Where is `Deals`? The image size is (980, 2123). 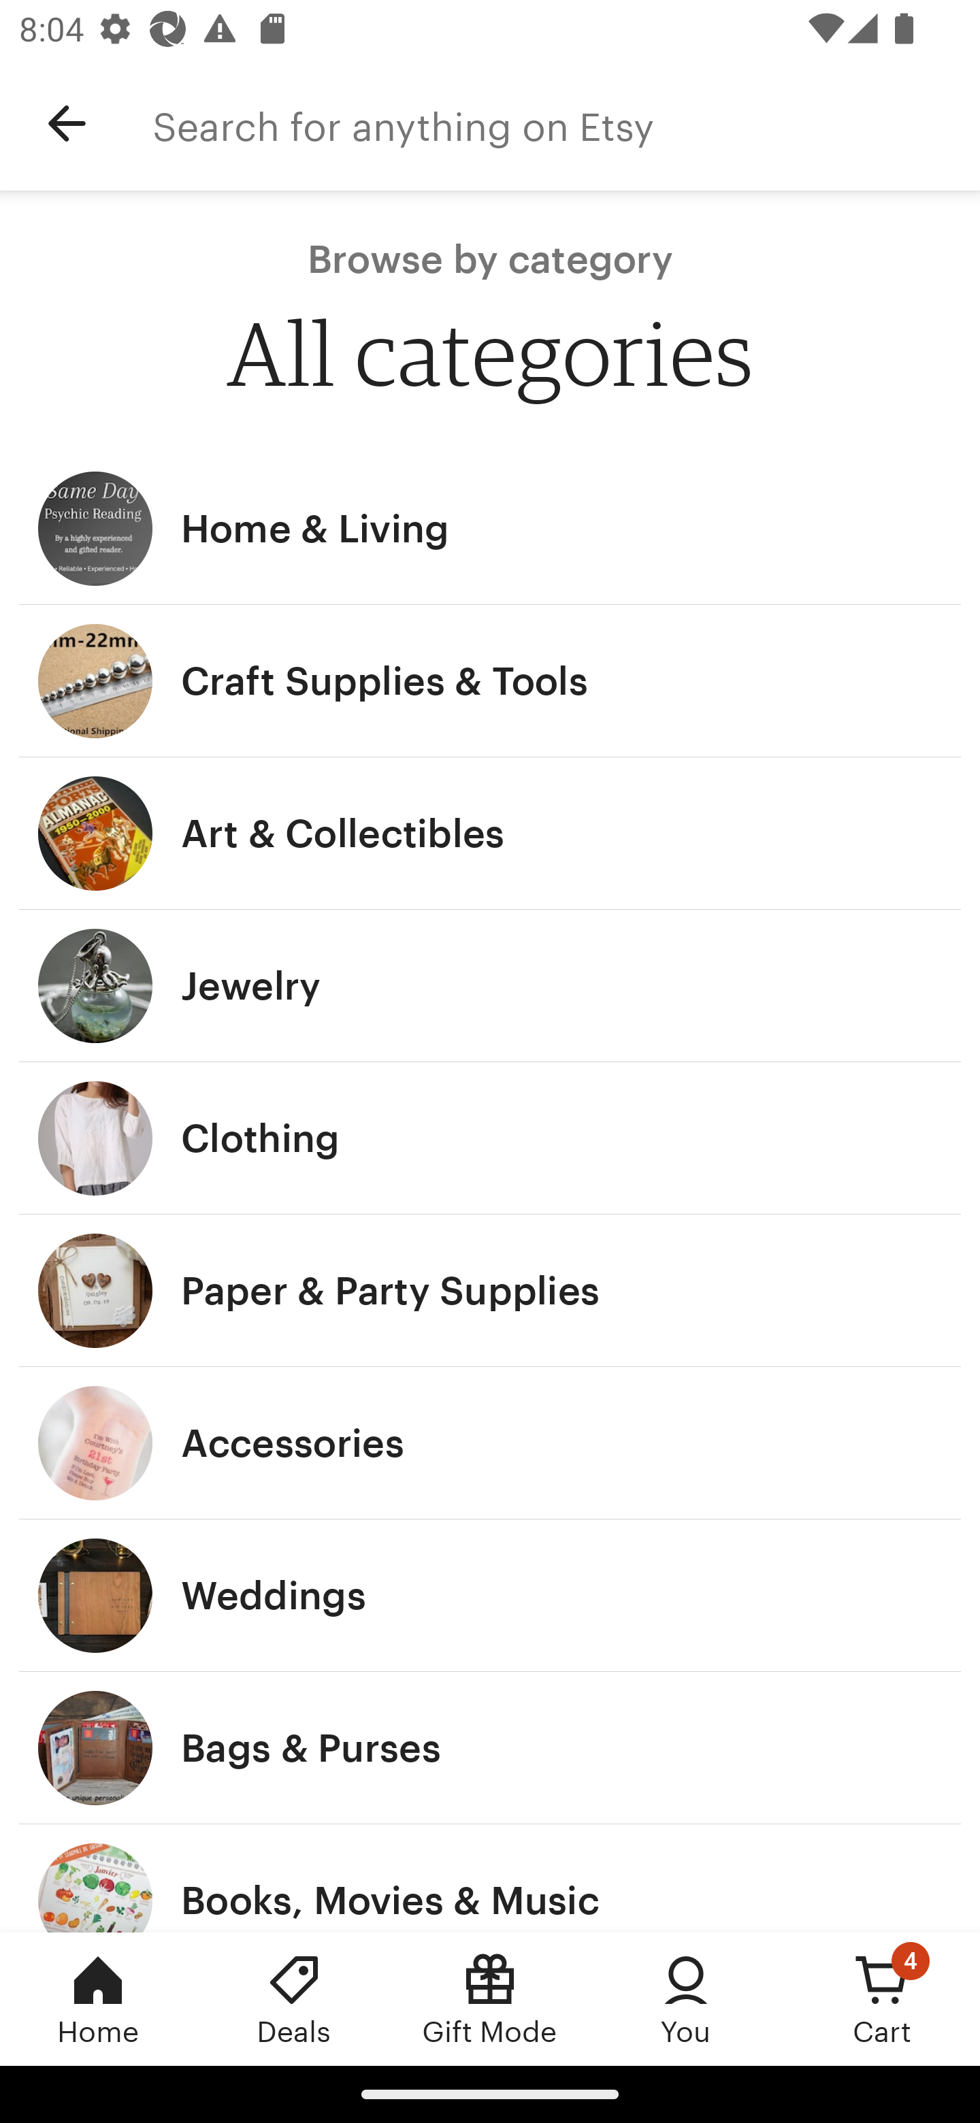 Deals is located at coordinates (294, 1998).